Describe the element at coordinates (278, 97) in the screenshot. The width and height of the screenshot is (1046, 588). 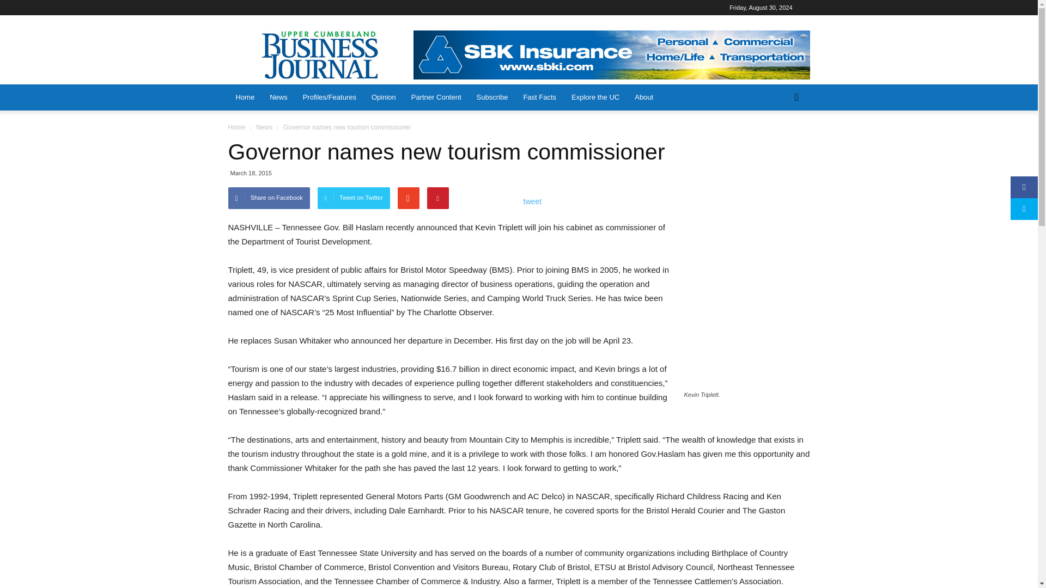
I see `News` at that location.